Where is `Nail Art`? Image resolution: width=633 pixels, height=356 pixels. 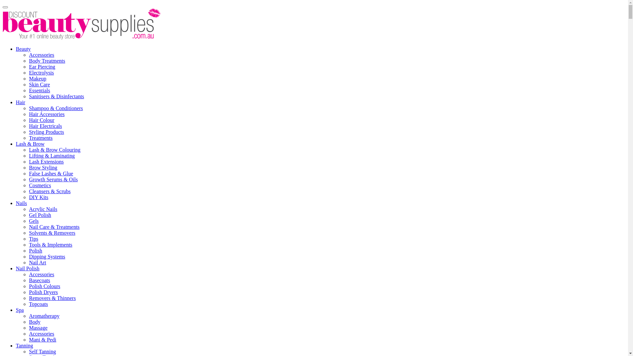 Nail Art is located at coordinates (38, 262).